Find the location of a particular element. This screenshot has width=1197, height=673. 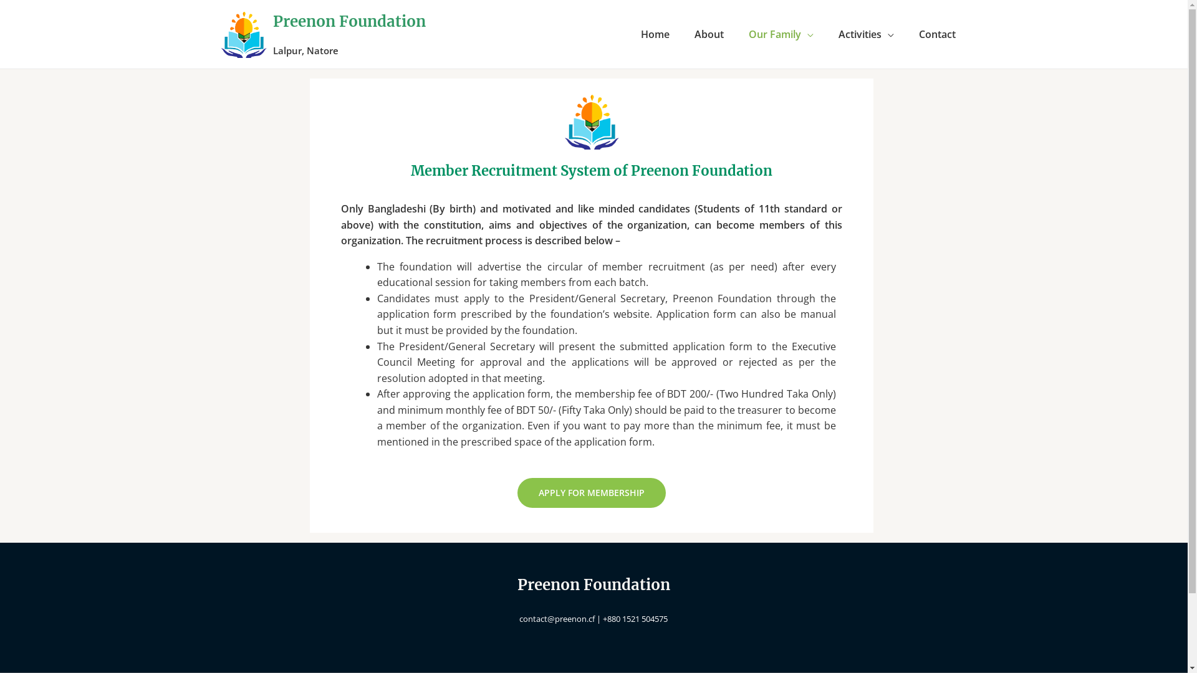

About is located at coordinates (709, 34).